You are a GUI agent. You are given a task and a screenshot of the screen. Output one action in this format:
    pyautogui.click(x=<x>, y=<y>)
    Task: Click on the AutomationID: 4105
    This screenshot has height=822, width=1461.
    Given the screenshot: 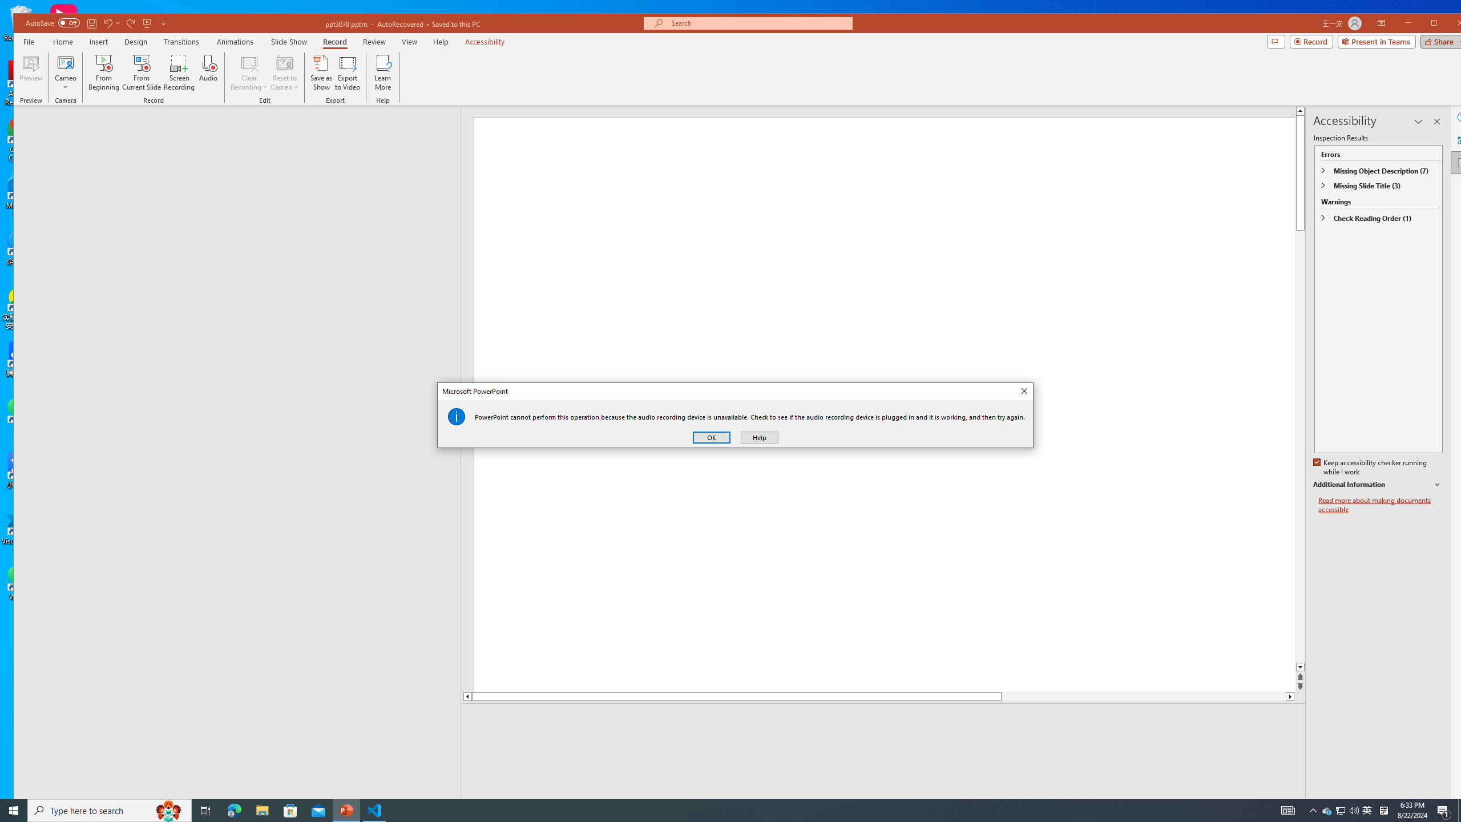 What is the action you would take?
    pyautogui.click(x=1288, y=811)
    